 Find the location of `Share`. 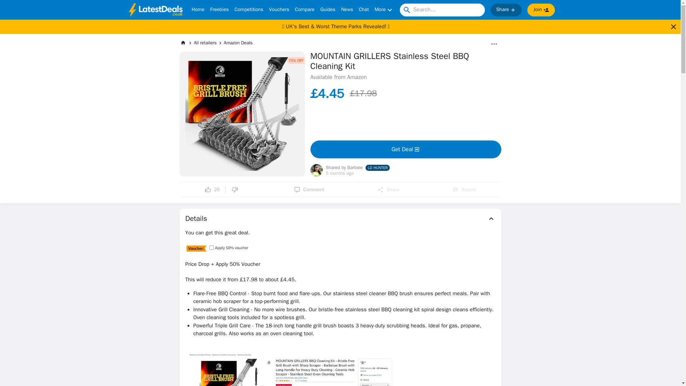

Share is located at coordinates (506, 10).